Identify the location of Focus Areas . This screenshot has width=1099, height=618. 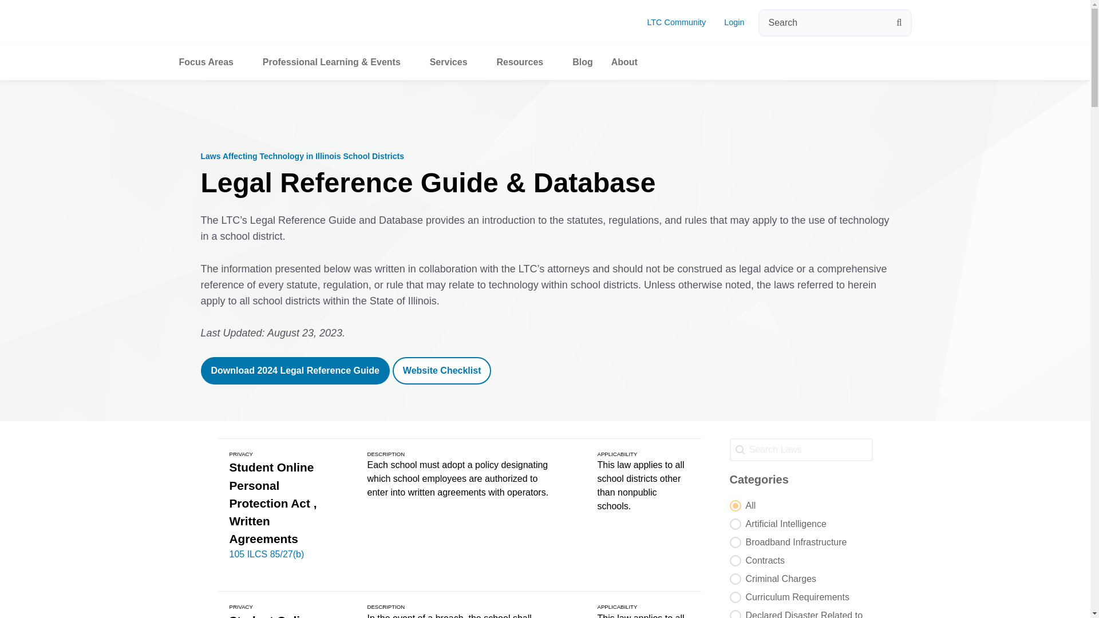
(211, 62).